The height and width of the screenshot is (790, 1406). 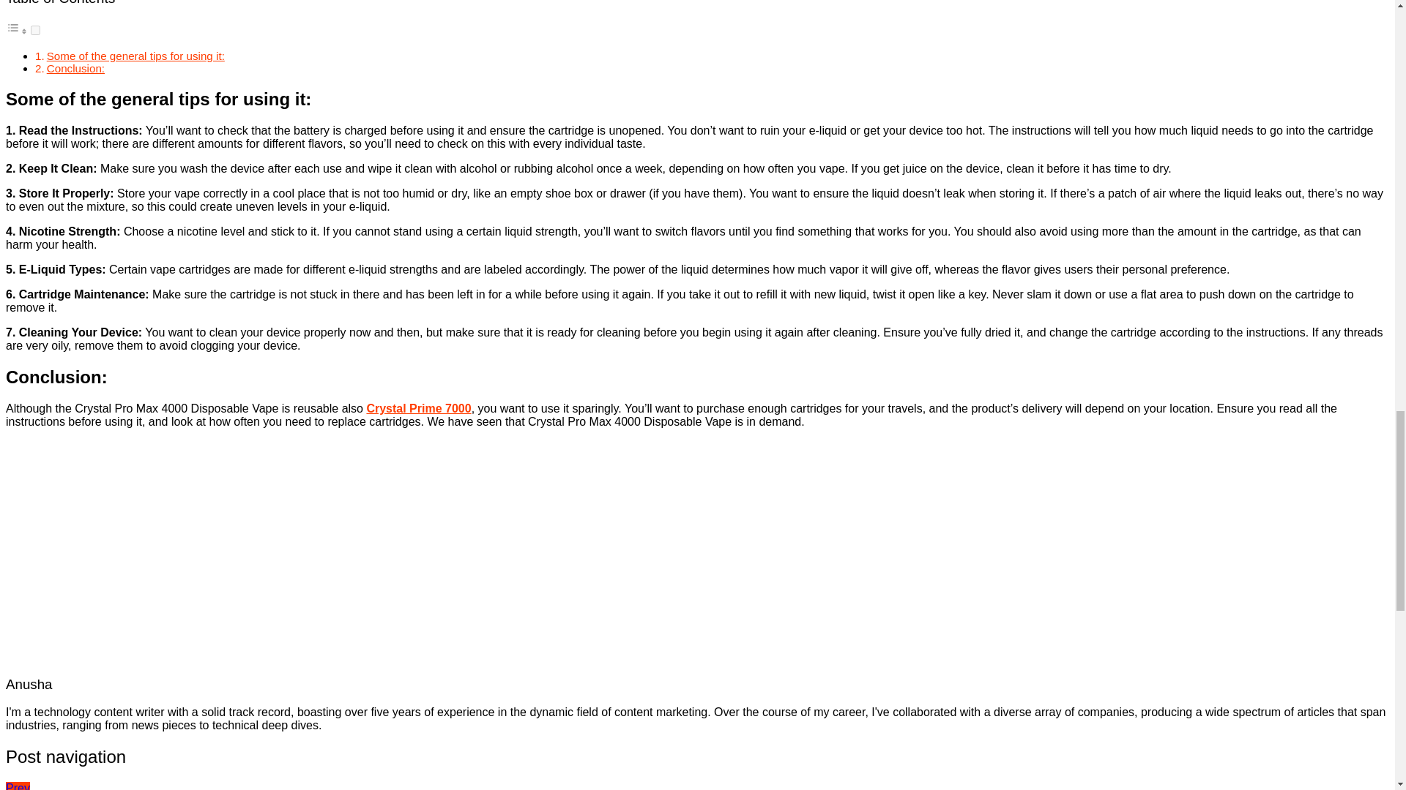 I want to click on on, so click(x=35, y=29).